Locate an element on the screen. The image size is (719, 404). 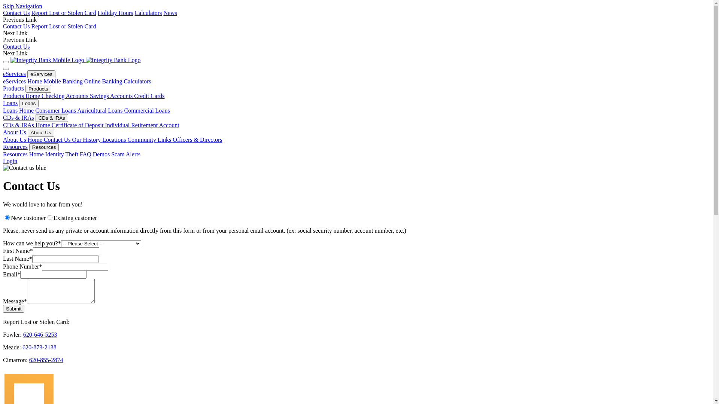
620-646-5253 is located at coordinates (40, 334).